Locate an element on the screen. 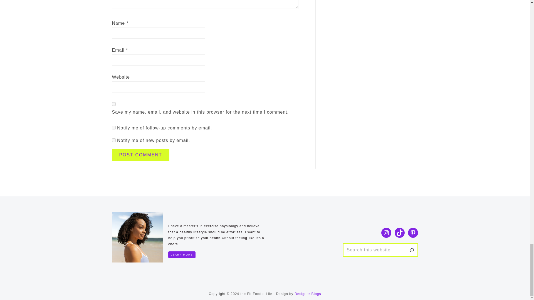 The image size is (534, 300). Post Comment is located at coordinates (140, 155).